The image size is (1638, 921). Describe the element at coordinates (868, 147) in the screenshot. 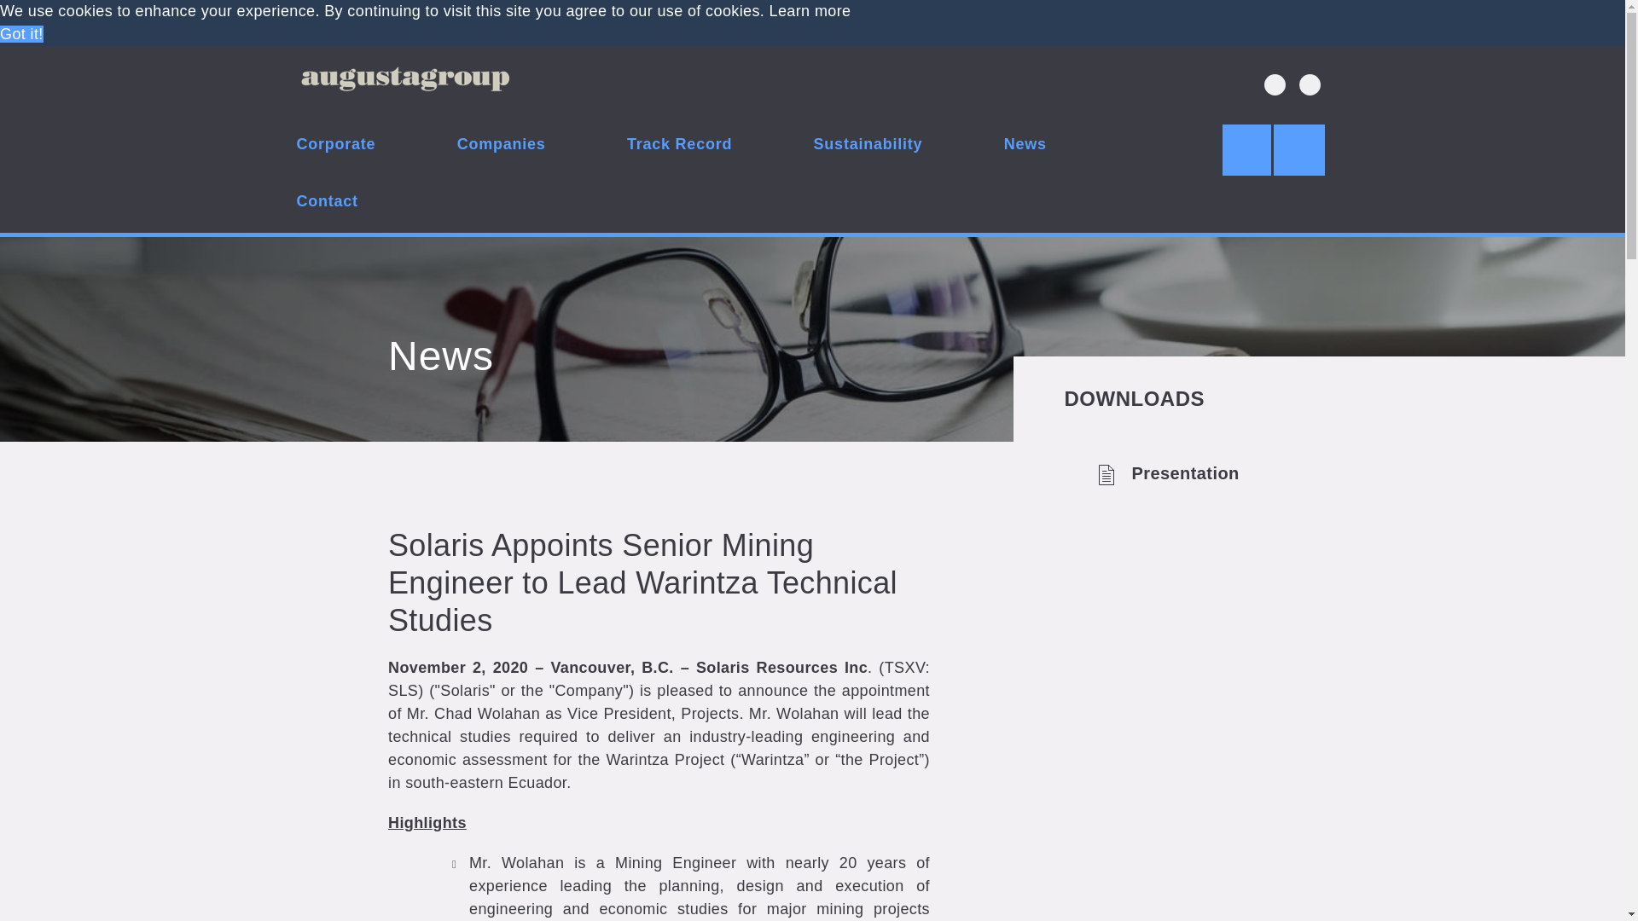

I see `Sustainability` at that location.